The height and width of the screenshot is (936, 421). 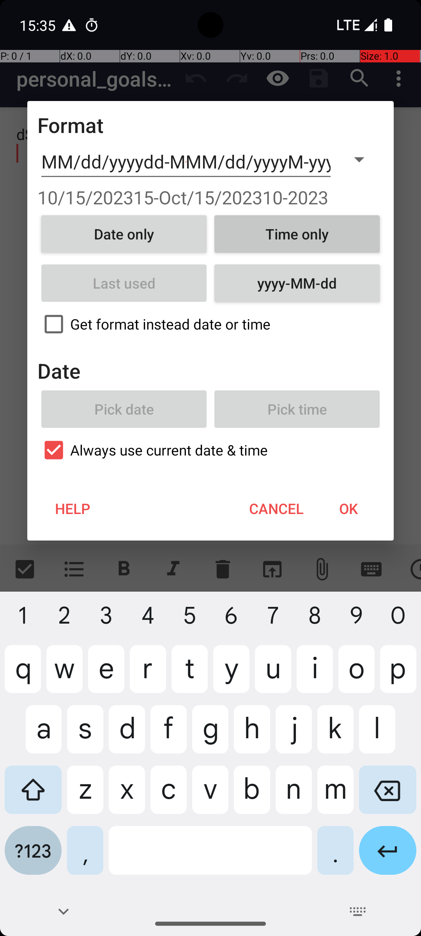 I want to click on yyyy-MM-dd, so click(x=297, y=283).